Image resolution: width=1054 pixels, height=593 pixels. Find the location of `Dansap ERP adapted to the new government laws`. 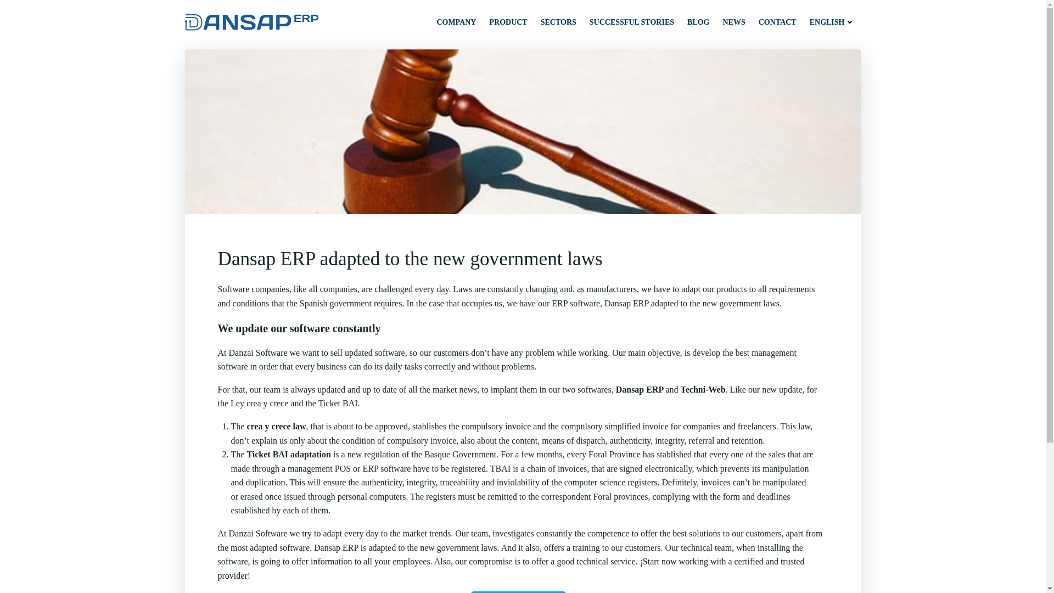

Dansap ERP adapted to the new government laws is located at coordinates (522, 259).